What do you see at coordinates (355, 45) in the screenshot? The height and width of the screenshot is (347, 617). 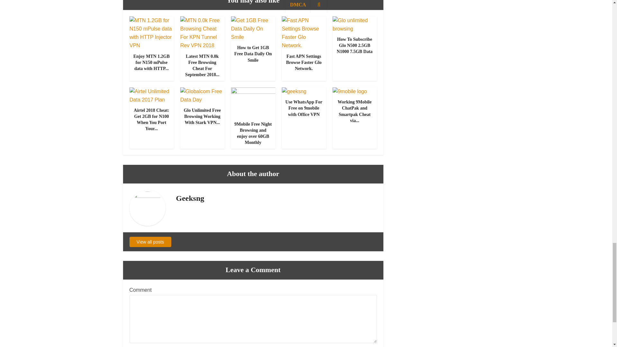 I see `How To Subscribe Glo N500 2.5GB N1000 7.5GB Data` at bounding box center [355, 45].